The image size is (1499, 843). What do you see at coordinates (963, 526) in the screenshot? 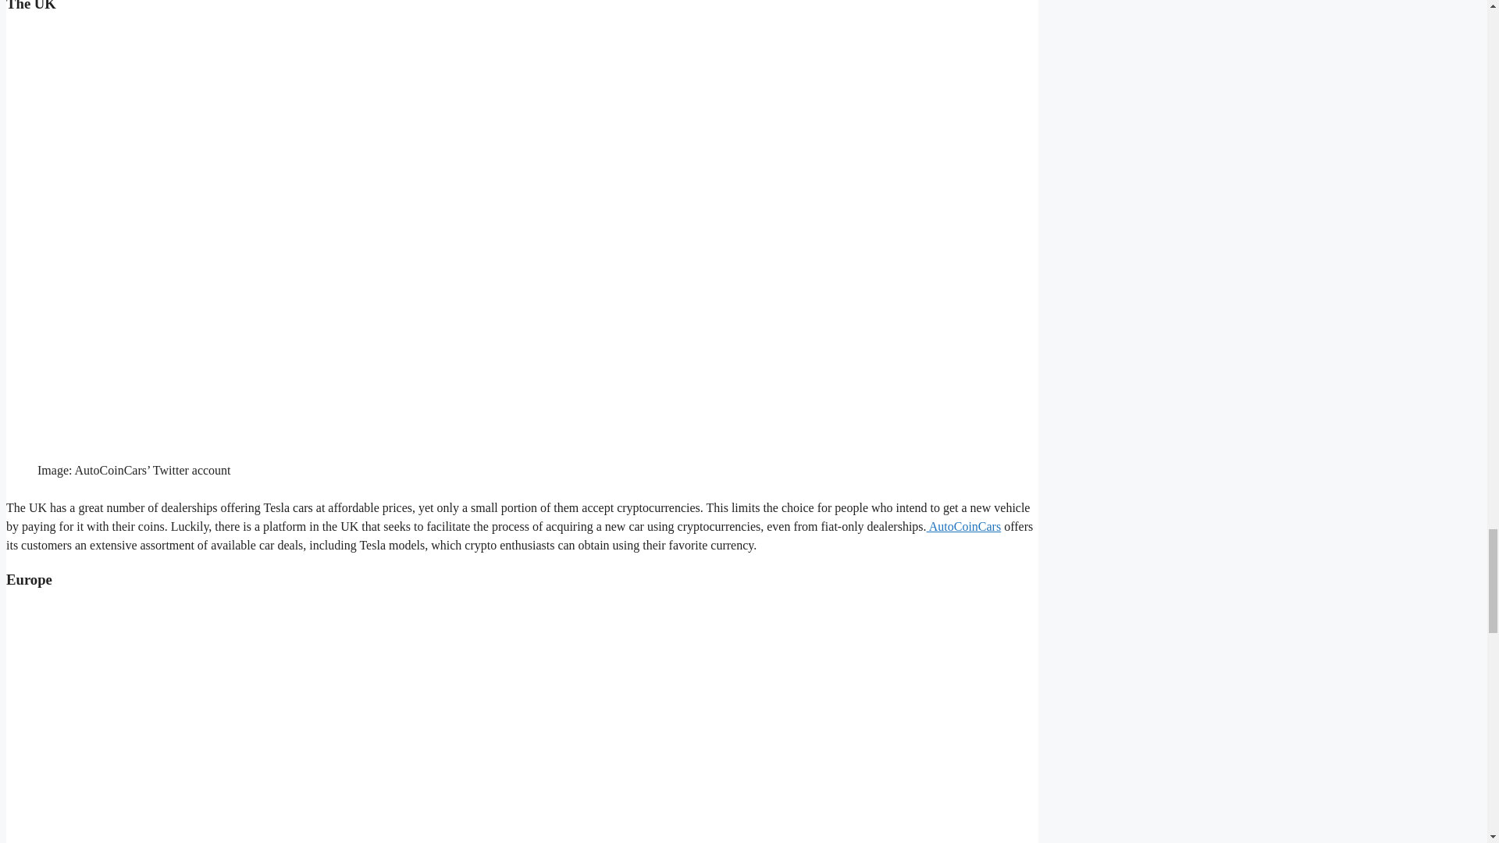
I see `AutoCoinCars` at bounding box center [963, 526].